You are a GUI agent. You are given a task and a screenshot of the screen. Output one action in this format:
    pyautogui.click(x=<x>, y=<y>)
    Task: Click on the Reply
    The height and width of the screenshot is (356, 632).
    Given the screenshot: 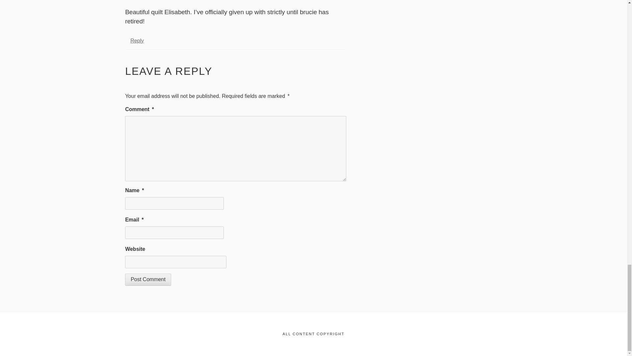 What is the action you would take?
    pyautogui.click(x=137, y=40)
    